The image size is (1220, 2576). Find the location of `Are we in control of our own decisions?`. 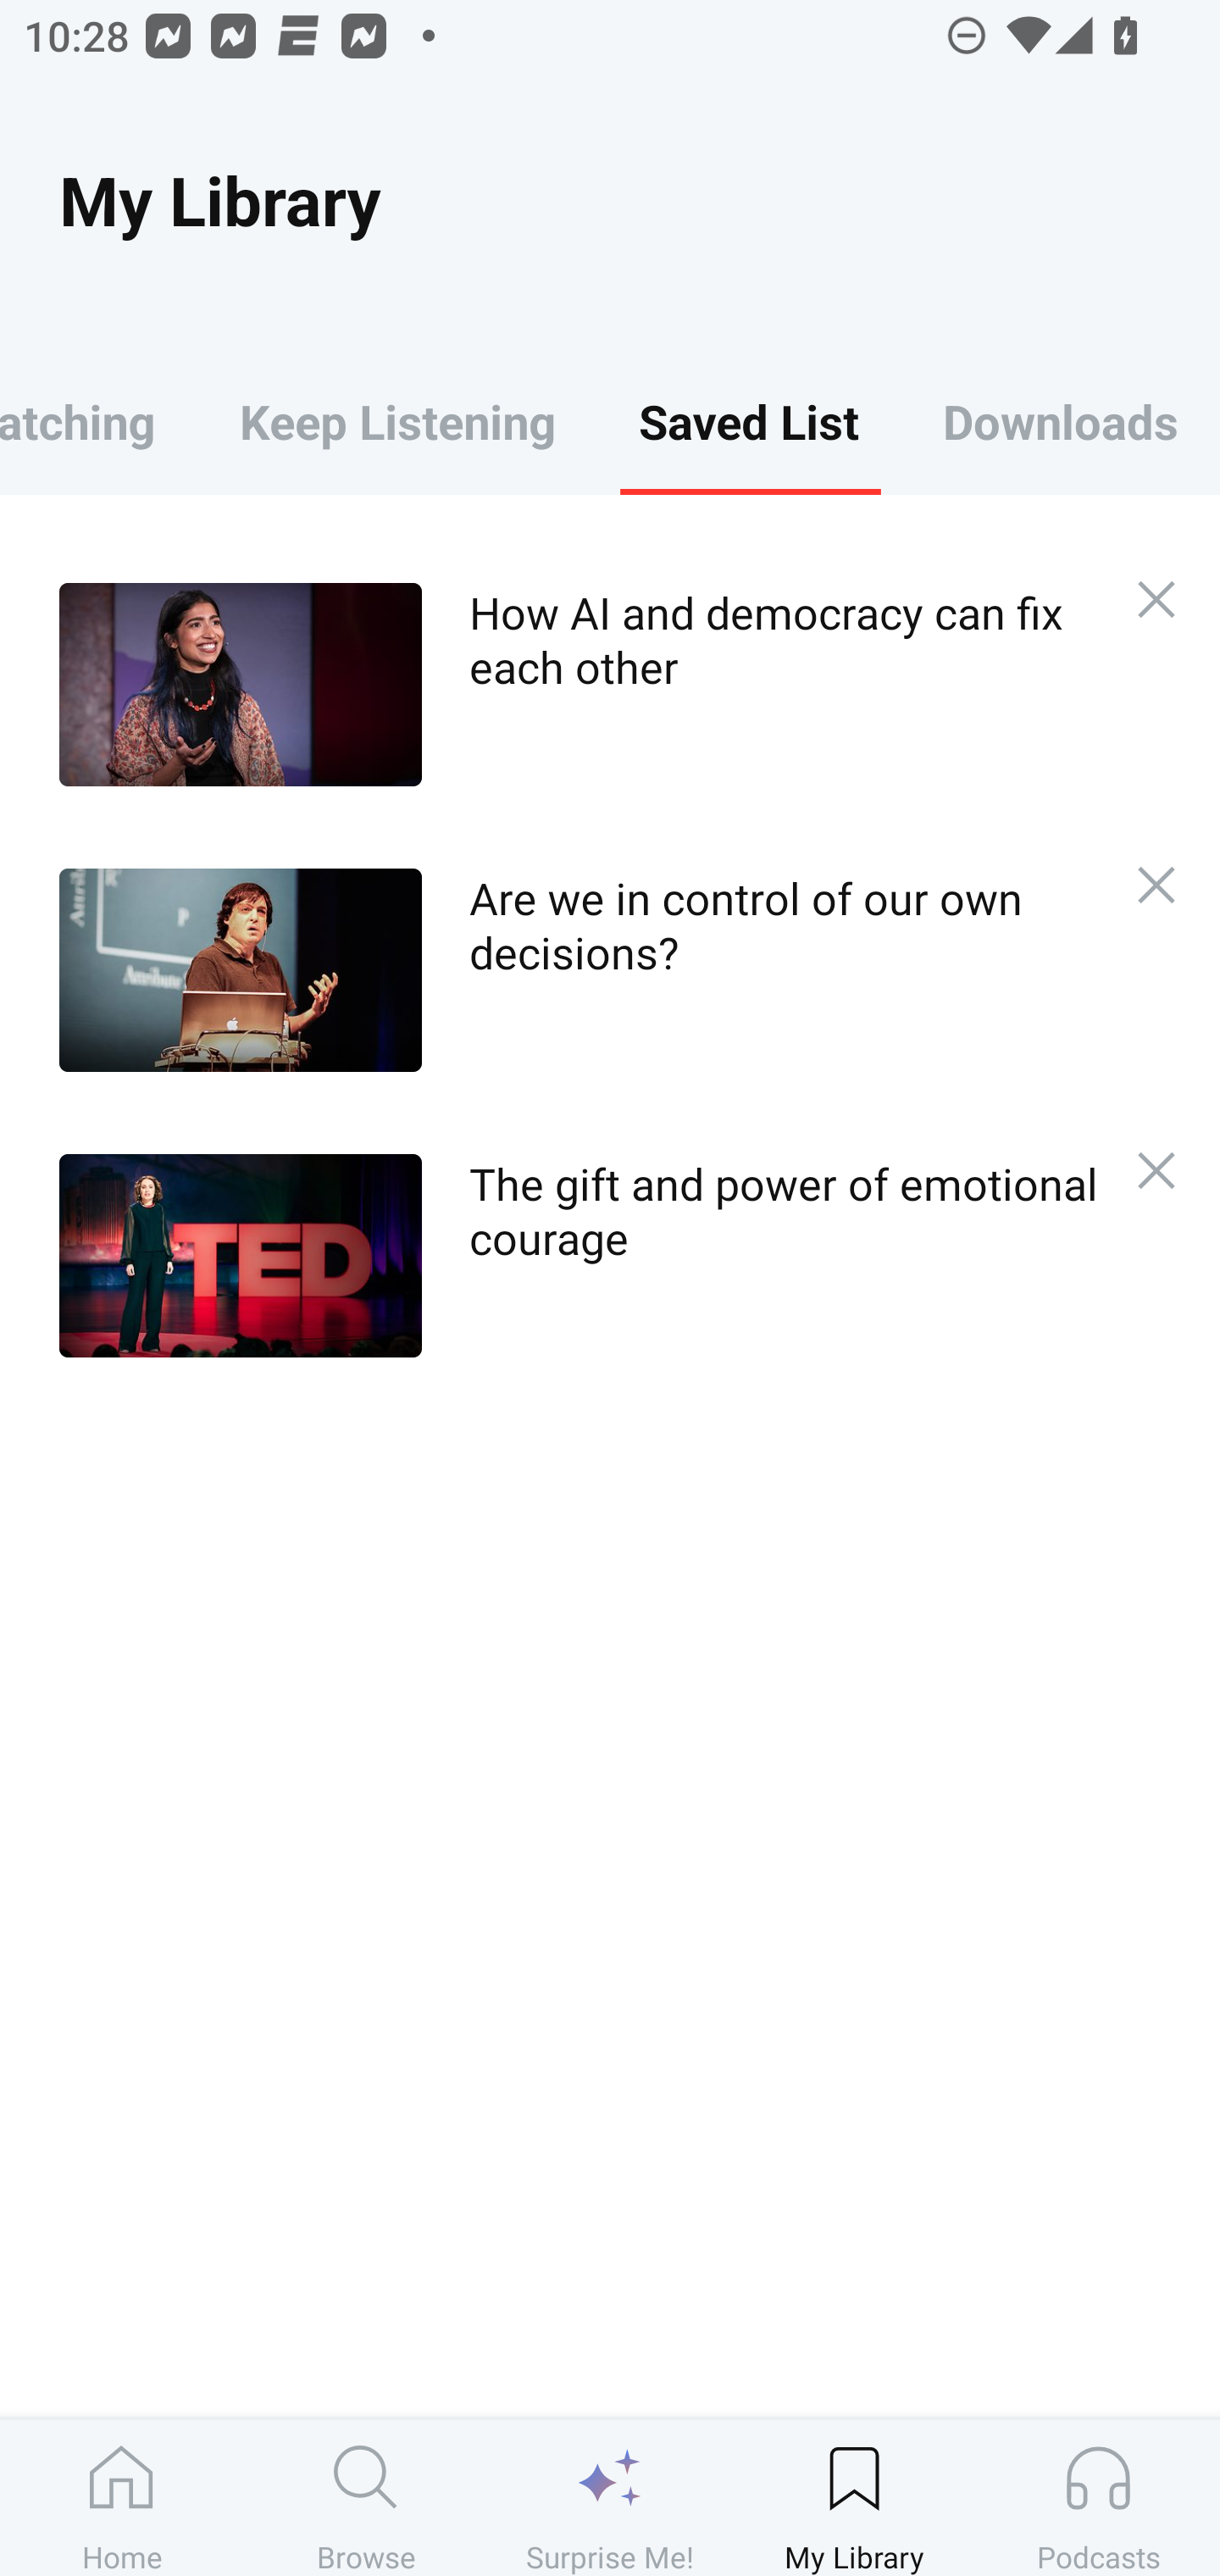

Are we in control of our own decisions? is located at coordinates (579, 969).